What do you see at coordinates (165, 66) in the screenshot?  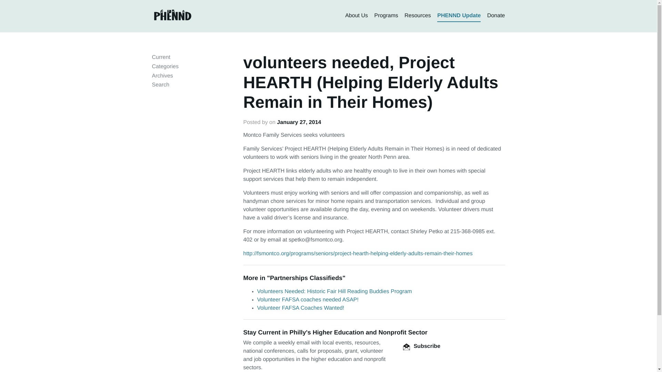 I see `Categories` at bounding box center [165, 66].